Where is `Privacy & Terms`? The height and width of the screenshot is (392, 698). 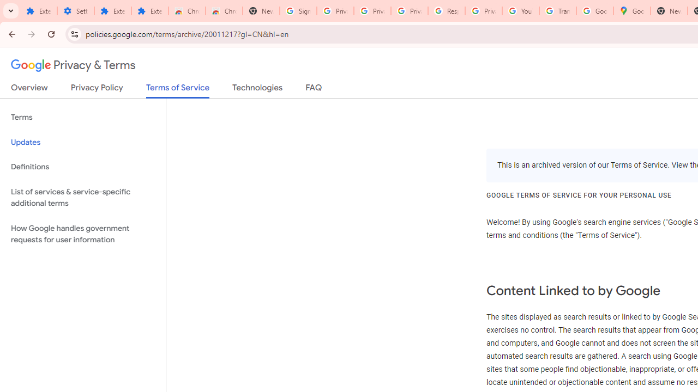 Privacy & Terms is located at coordinates (73, 65).